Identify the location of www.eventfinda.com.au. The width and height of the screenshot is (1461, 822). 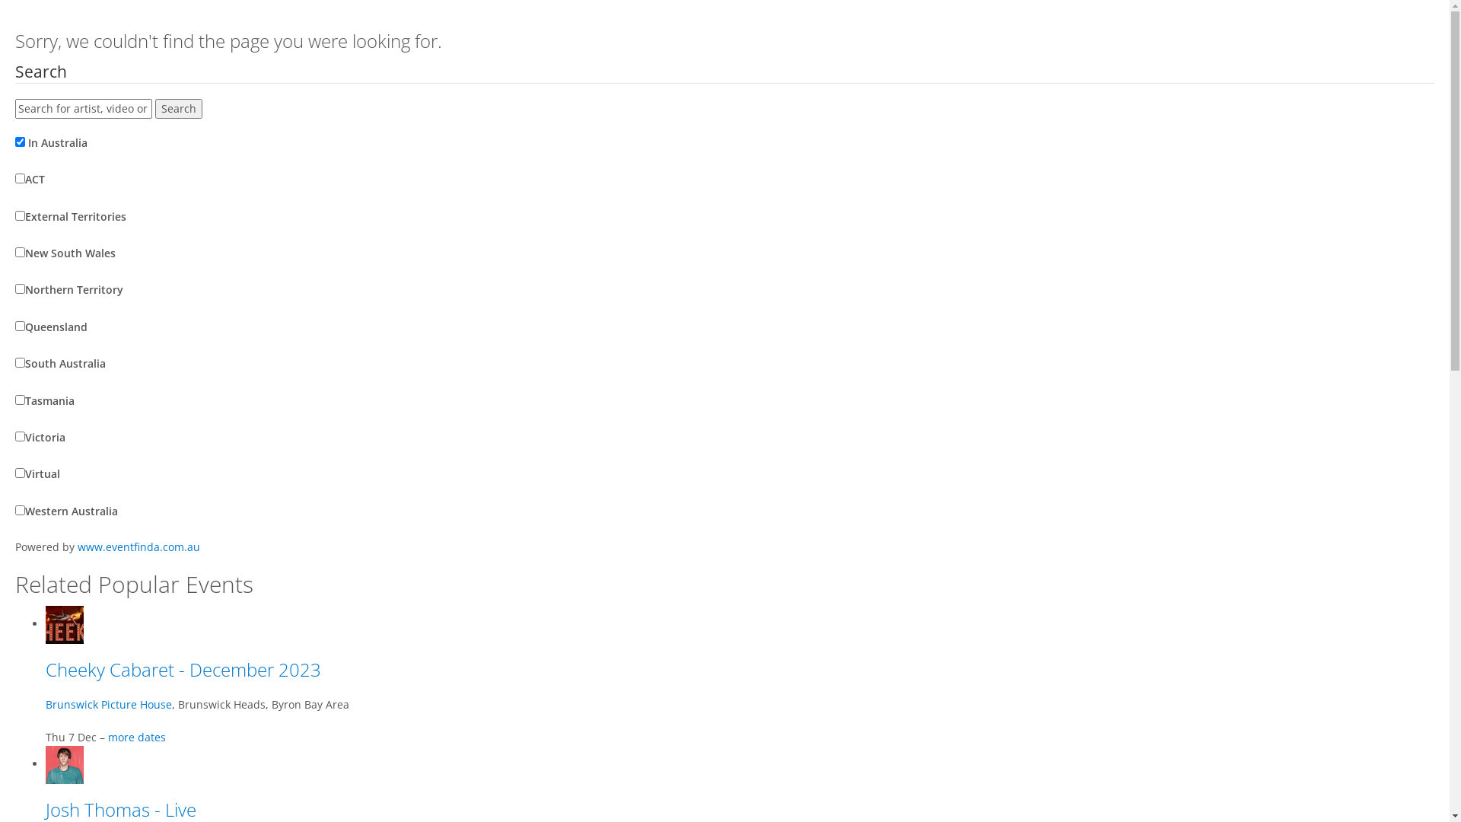
(138, 546).